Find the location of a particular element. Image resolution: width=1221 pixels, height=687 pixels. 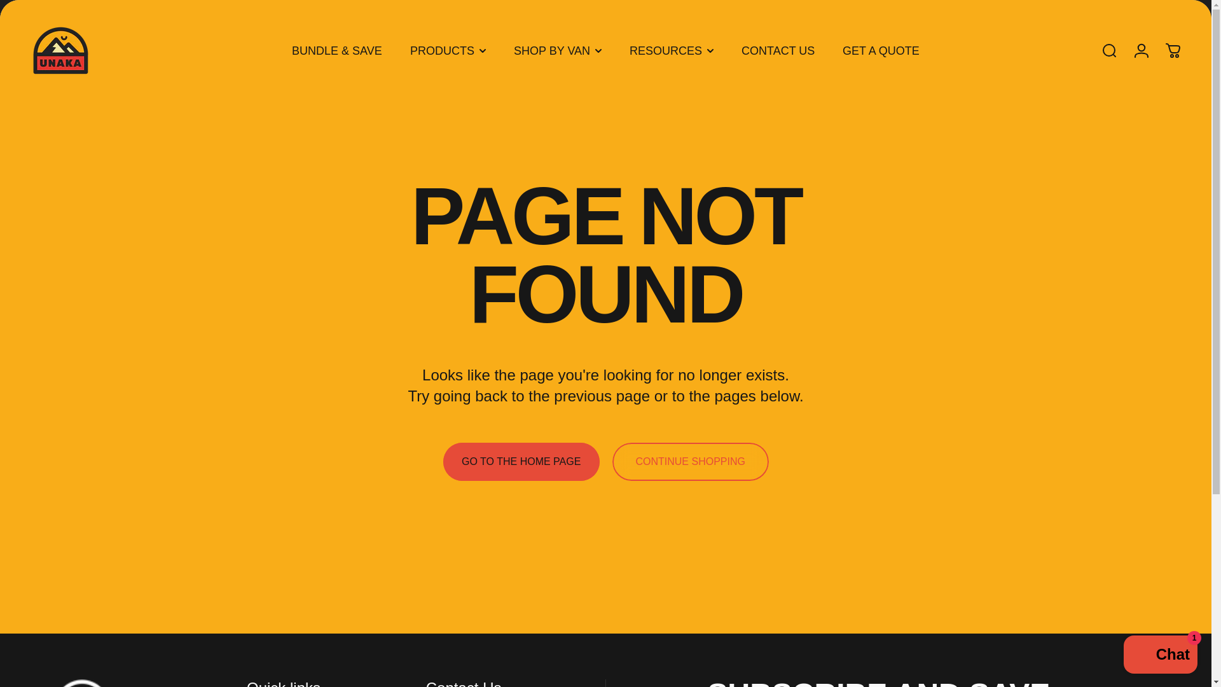

CONTACT US is located at coordinates (778, 50).